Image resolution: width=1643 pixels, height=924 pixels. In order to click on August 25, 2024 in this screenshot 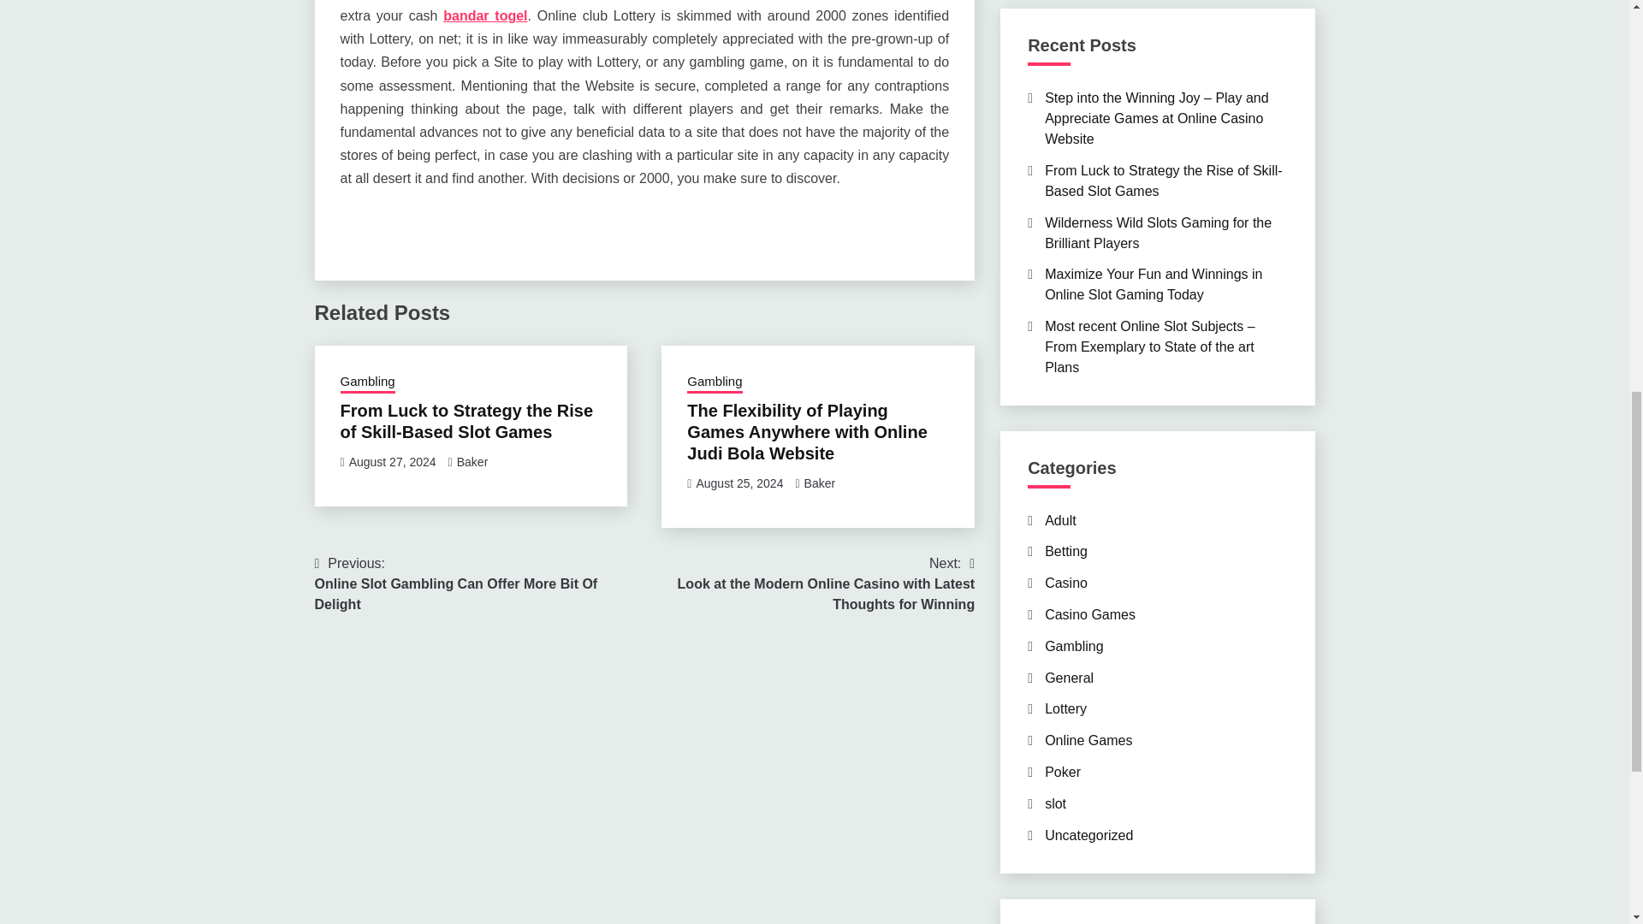, I will do `click(739, 483)`.